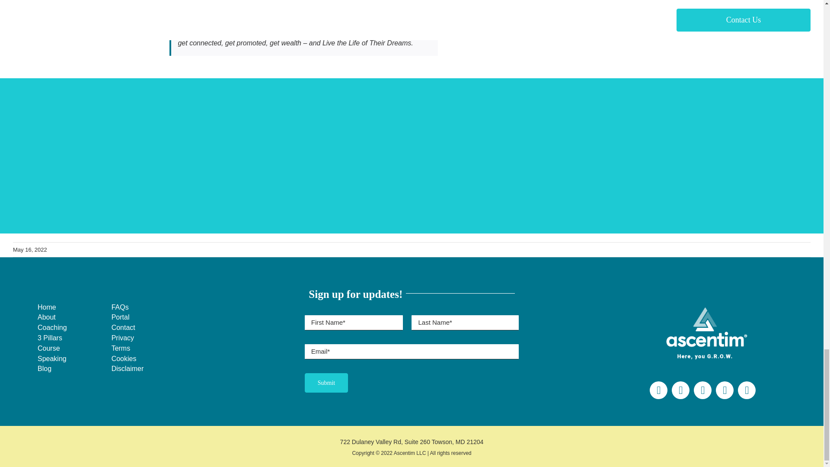 The width and height of the screenshot is (830, 467). What do you see at coordinates (658, 390) in the screenshot?
I see `Facebook` at bounding box center [658, 390].